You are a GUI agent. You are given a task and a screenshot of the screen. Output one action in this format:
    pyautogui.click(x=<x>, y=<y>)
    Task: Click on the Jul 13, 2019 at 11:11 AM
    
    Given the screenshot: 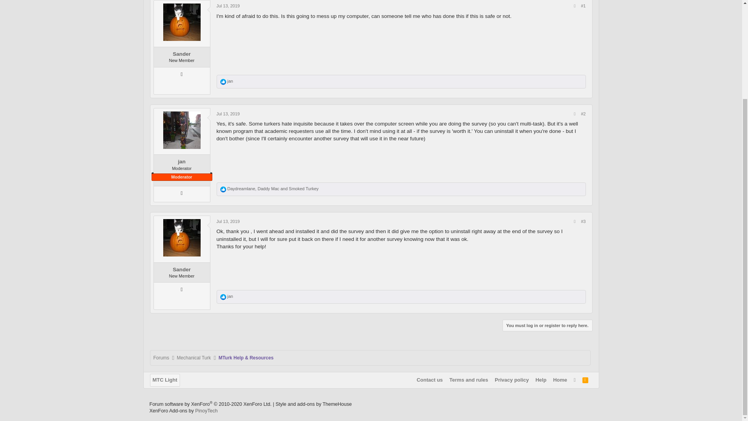 What is the action you would take?
    pyautogui.click(x=228, y=114)
    